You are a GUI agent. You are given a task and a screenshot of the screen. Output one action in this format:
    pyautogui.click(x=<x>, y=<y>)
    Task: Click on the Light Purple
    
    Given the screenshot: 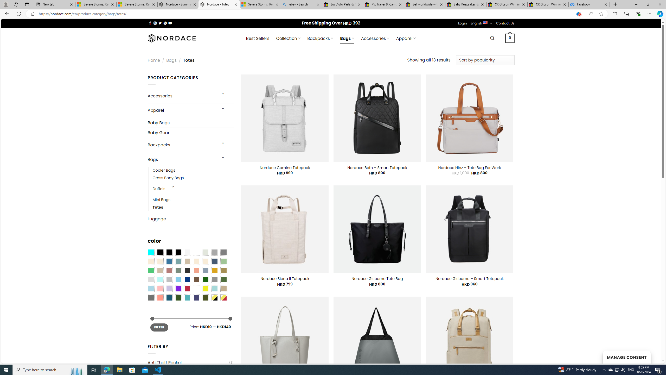 What is the action you would take?
    pyautogui.click(x=169, y=289)
    